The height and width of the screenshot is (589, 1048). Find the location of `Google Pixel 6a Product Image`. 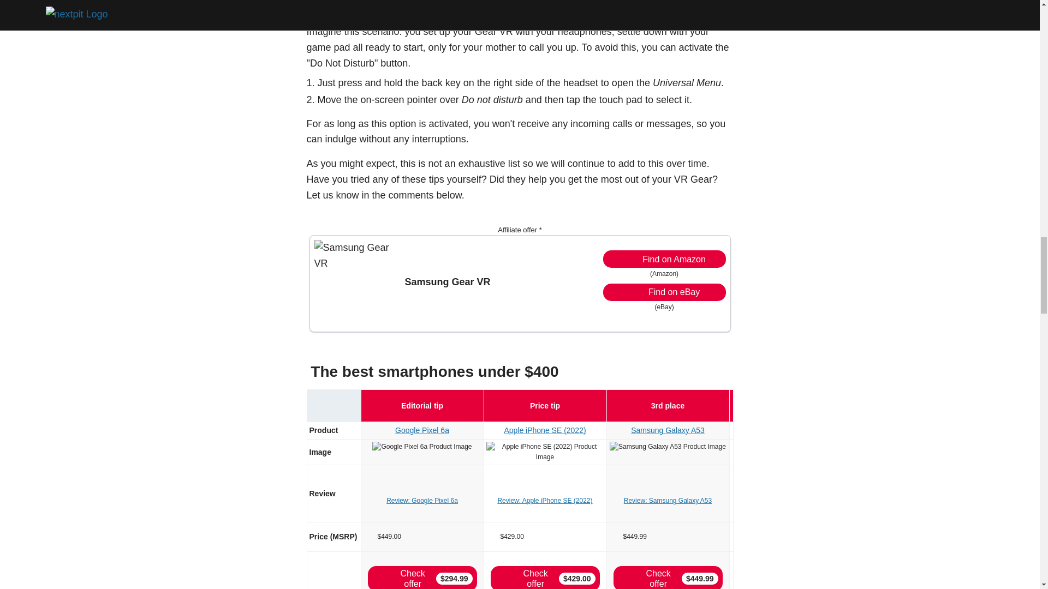

Google Pixel 6a Product Image is located at coordinates (421, 447).